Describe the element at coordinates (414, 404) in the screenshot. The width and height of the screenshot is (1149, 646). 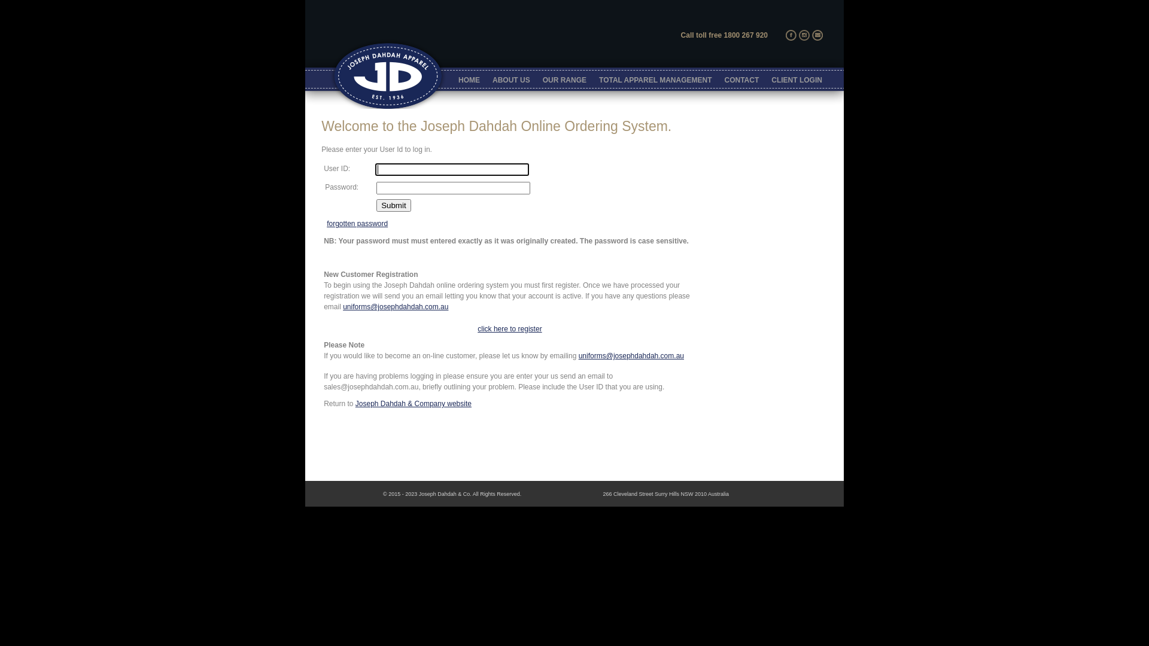
I see `Joseph Dahdah & Company website` at that location.